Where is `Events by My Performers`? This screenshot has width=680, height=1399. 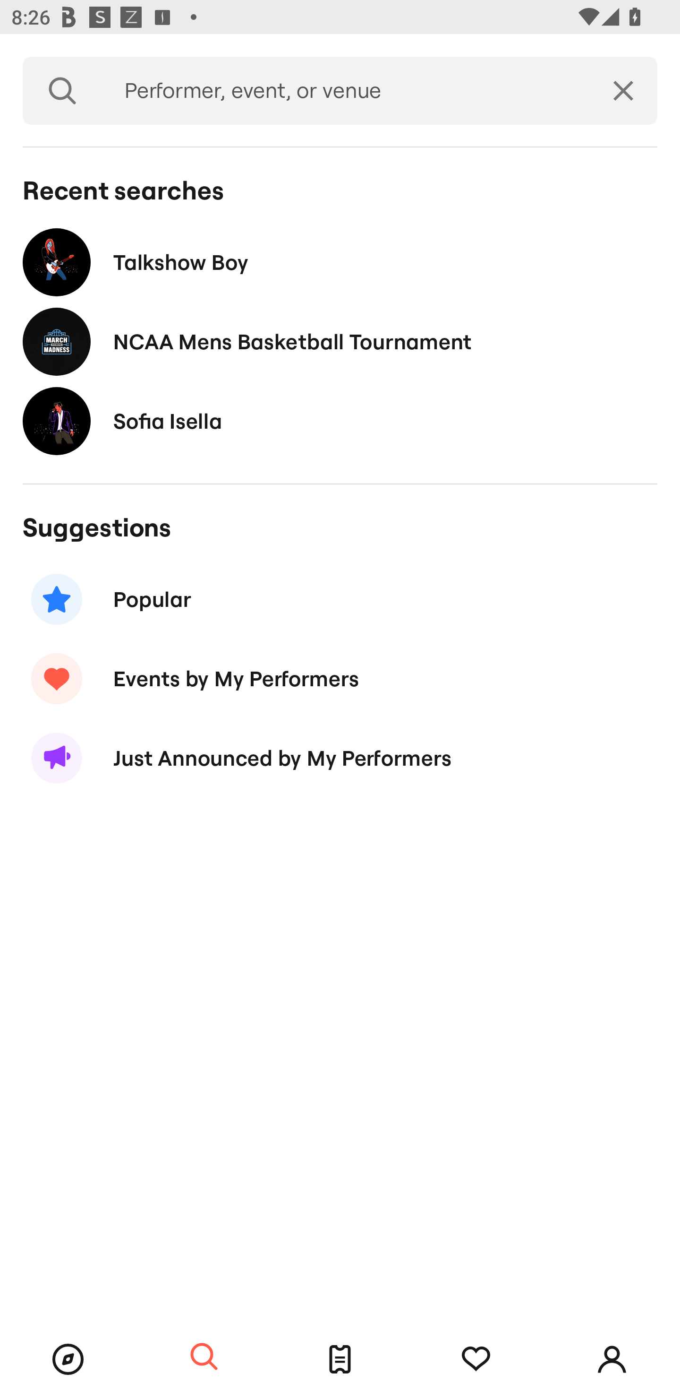 Events by My Performers is located at coordinates (340, 679).